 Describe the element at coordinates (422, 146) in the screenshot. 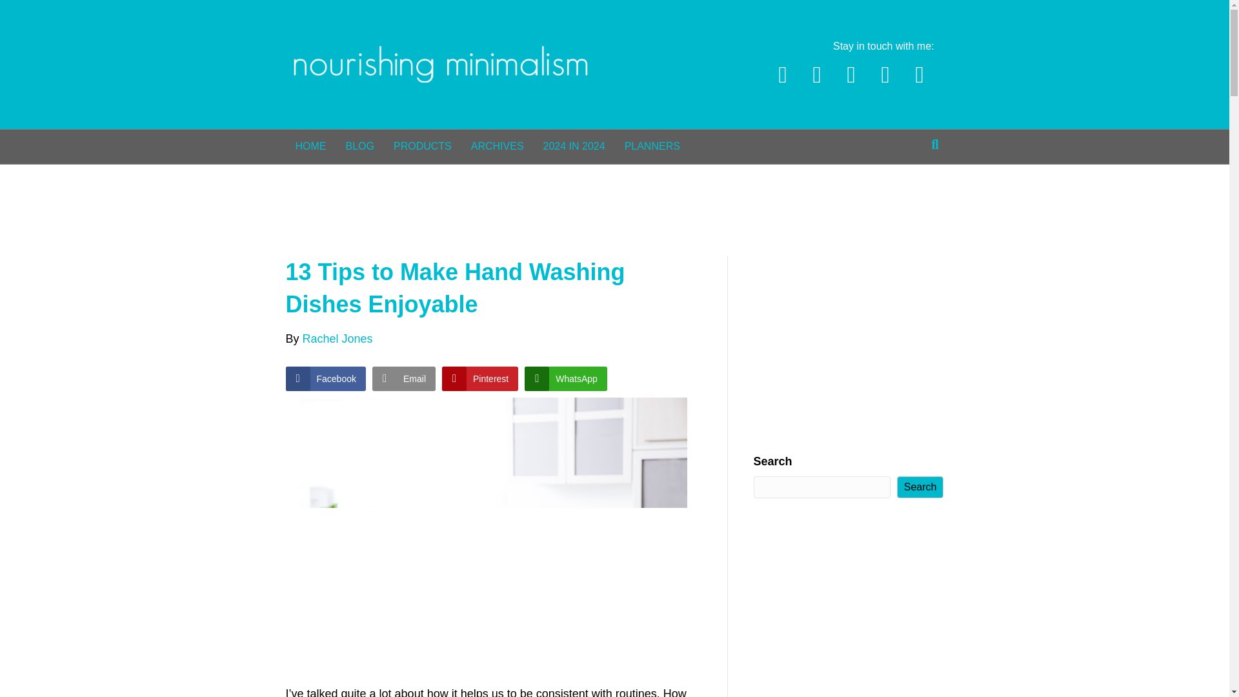

I see `PRODUCTS` at that location.